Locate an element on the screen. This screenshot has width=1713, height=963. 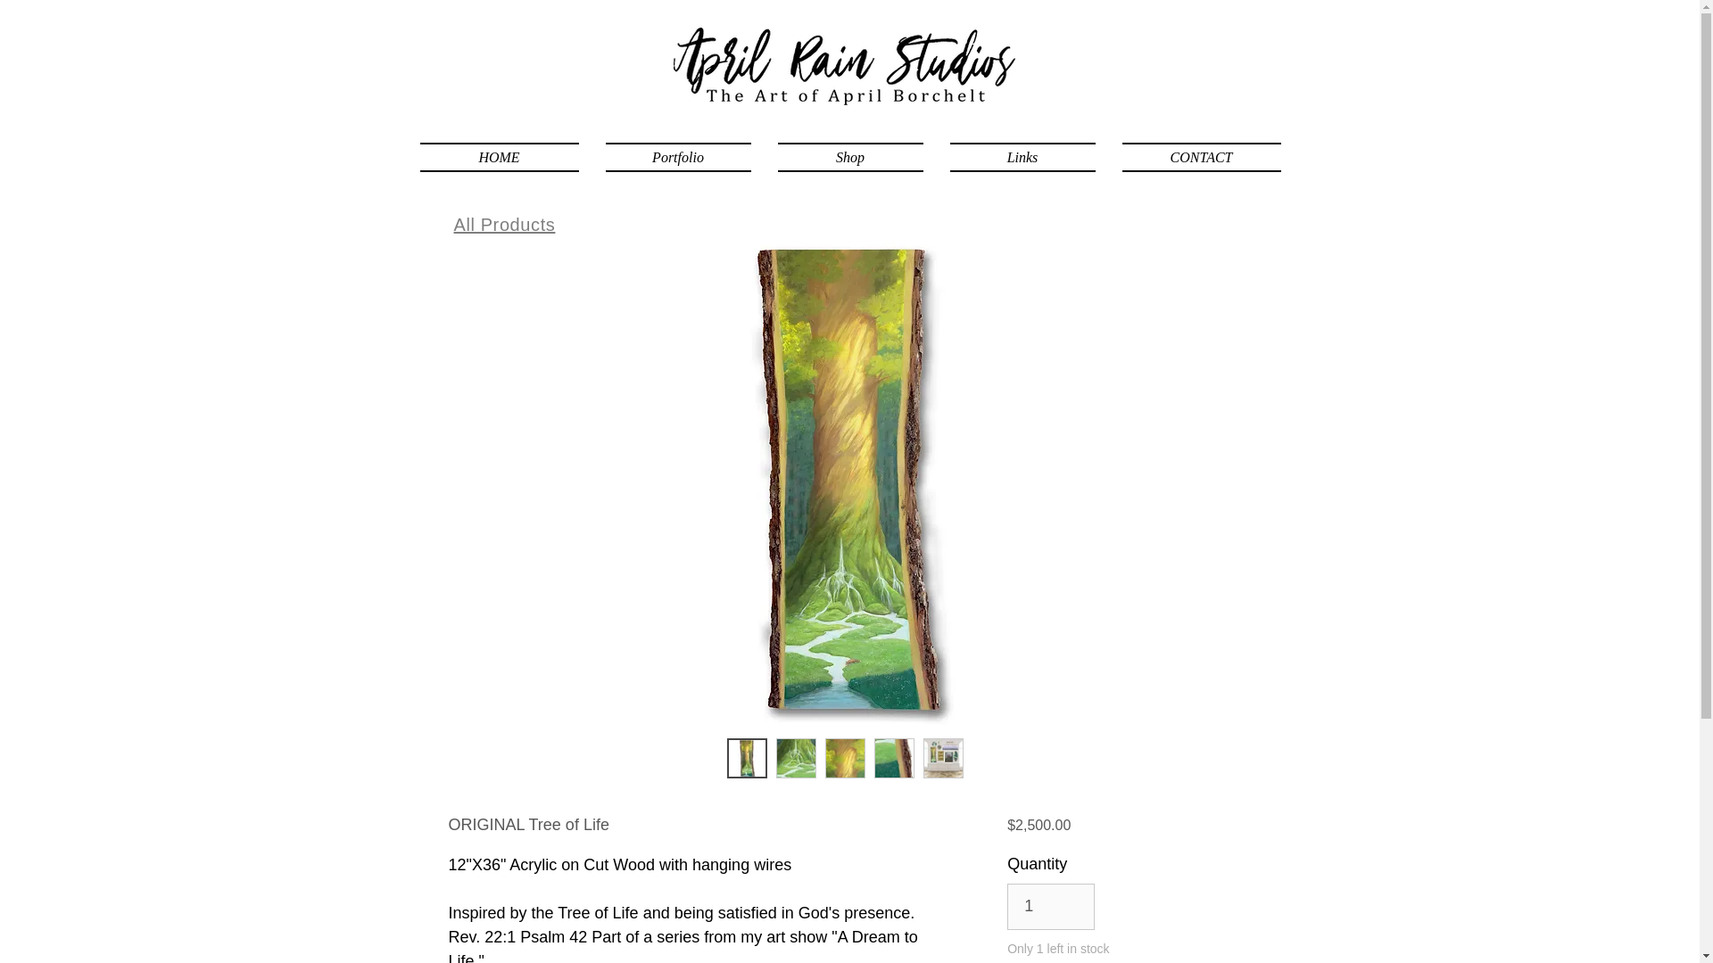
Links is located at coordinates (1022, 157).